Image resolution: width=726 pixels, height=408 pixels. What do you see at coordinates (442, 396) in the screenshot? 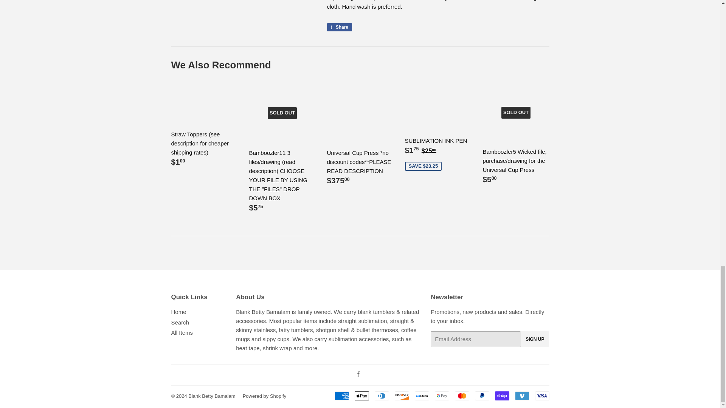
I see `Google Pay` at bounding box center [442, 396].